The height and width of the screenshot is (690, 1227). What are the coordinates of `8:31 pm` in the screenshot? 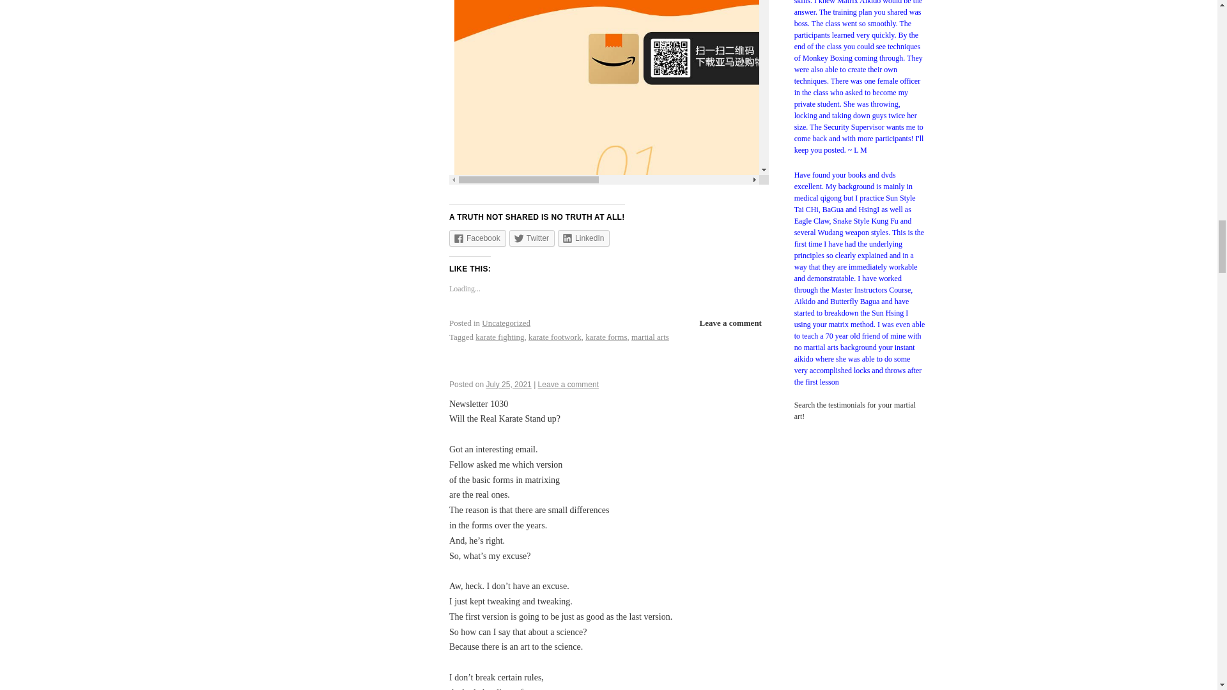 It's located at (509, 385).